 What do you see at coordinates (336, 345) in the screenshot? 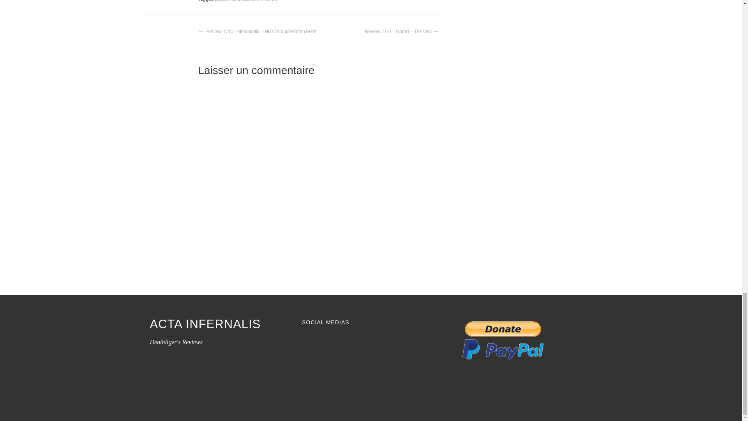
I see `Twitter` at bounding box center [336, 345].